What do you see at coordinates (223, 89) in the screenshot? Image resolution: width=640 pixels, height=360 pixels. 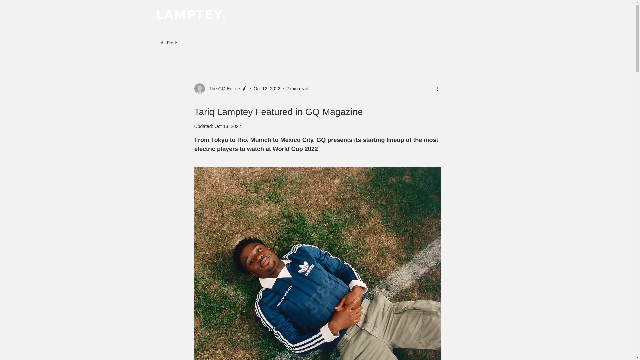 I see `The GQ Editors` at bounding box center [223, 89].